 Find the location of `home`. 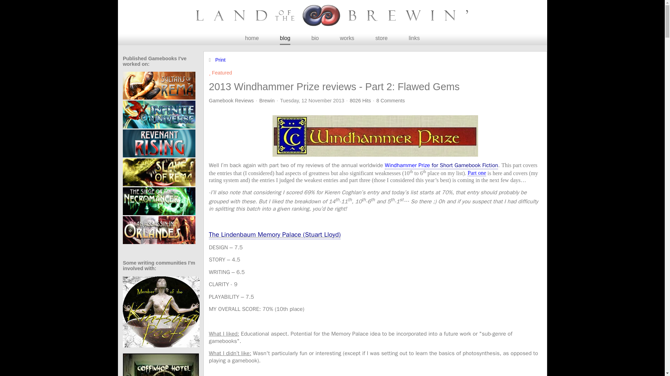

home is located at coordinates (252, 38).